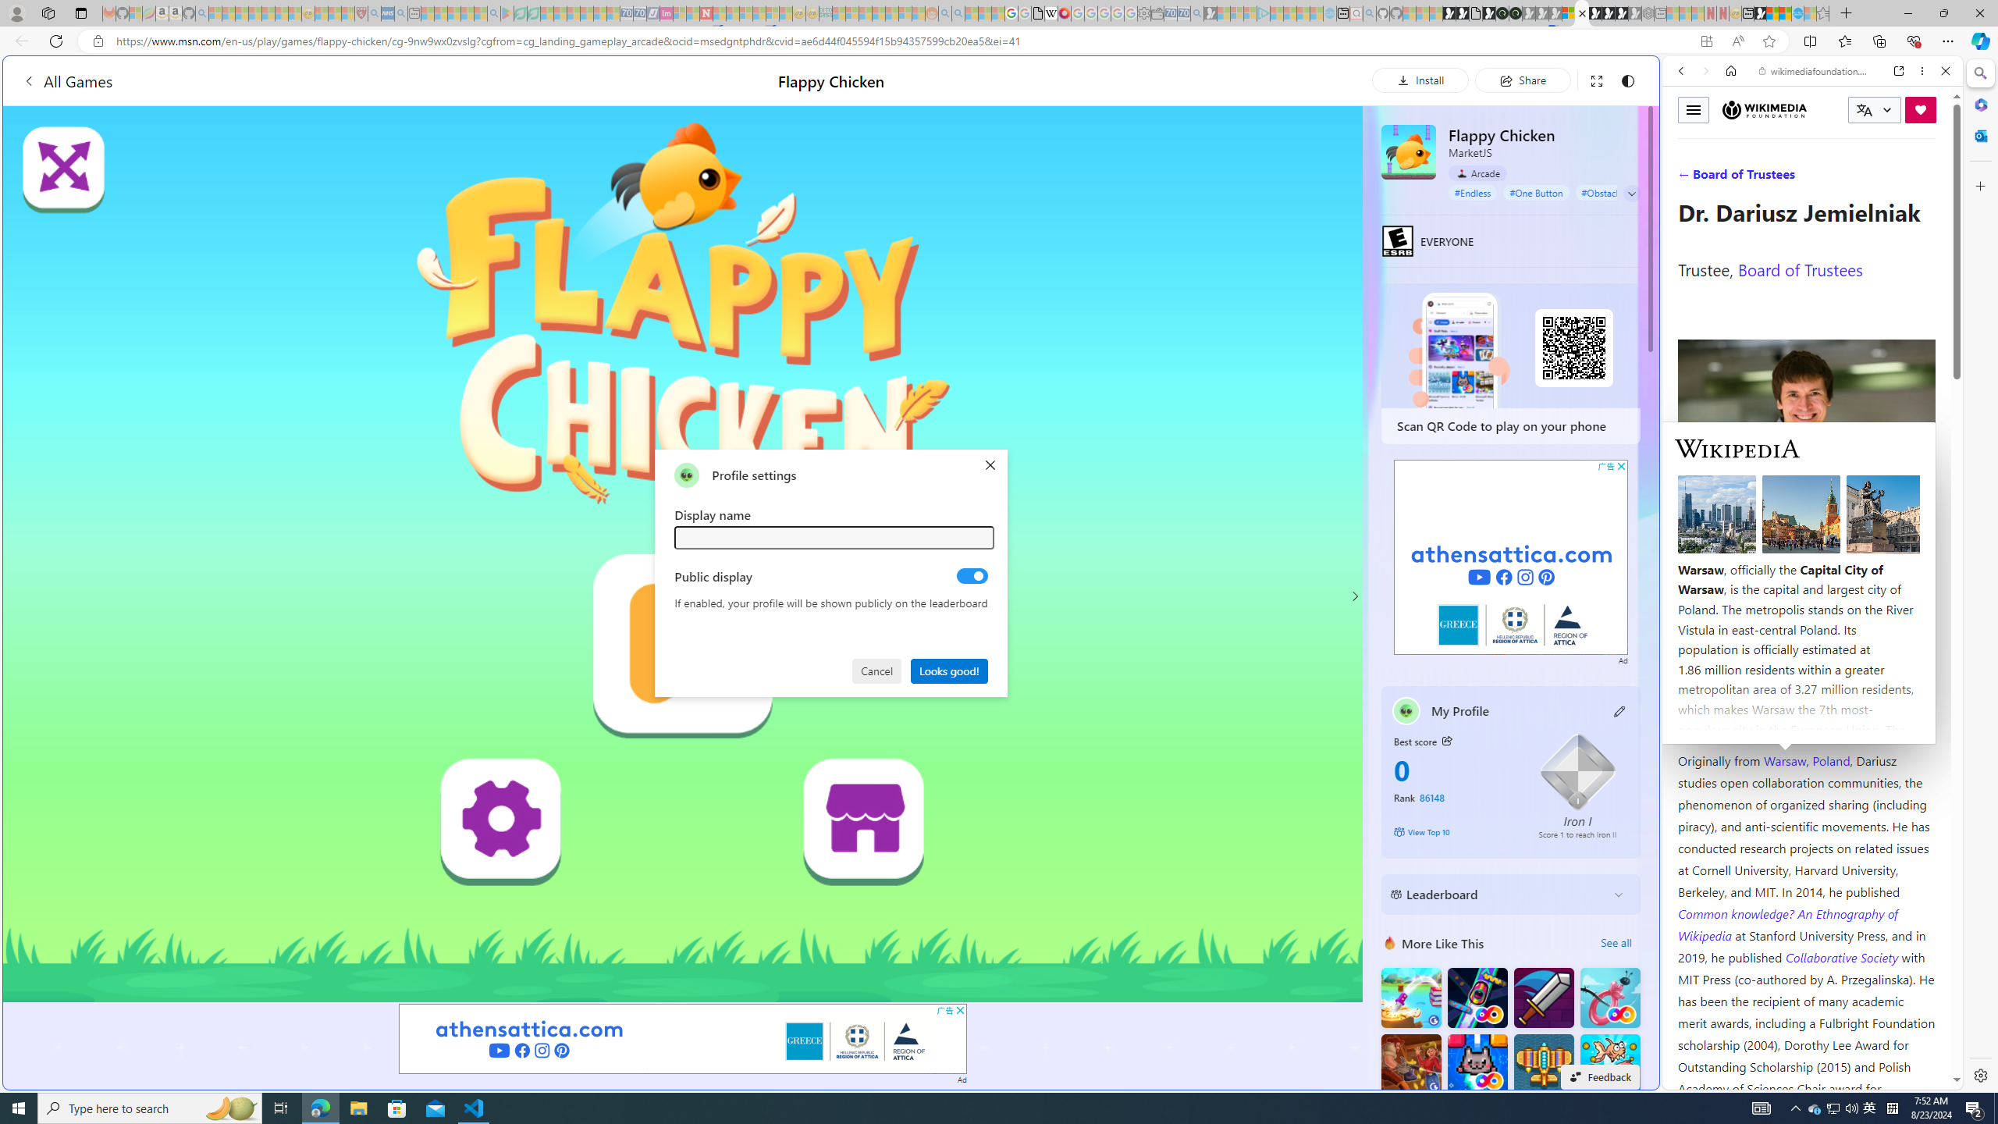 The width and height of the screenshot is (1998, 1124). What do you see at coordinates (1157, 13) in the screenshot?
I see `Wallet - Sleeping` at bounding box center [1157, 13].